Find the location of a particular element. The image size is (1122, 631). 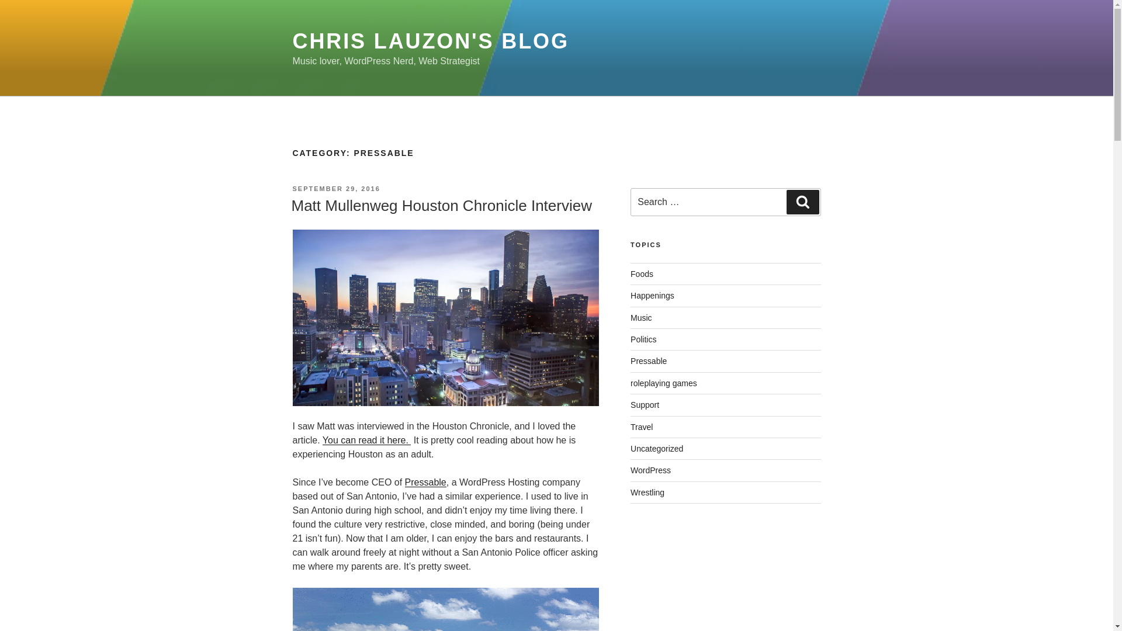

You can read it here.  is located at coordinates (367, 441).